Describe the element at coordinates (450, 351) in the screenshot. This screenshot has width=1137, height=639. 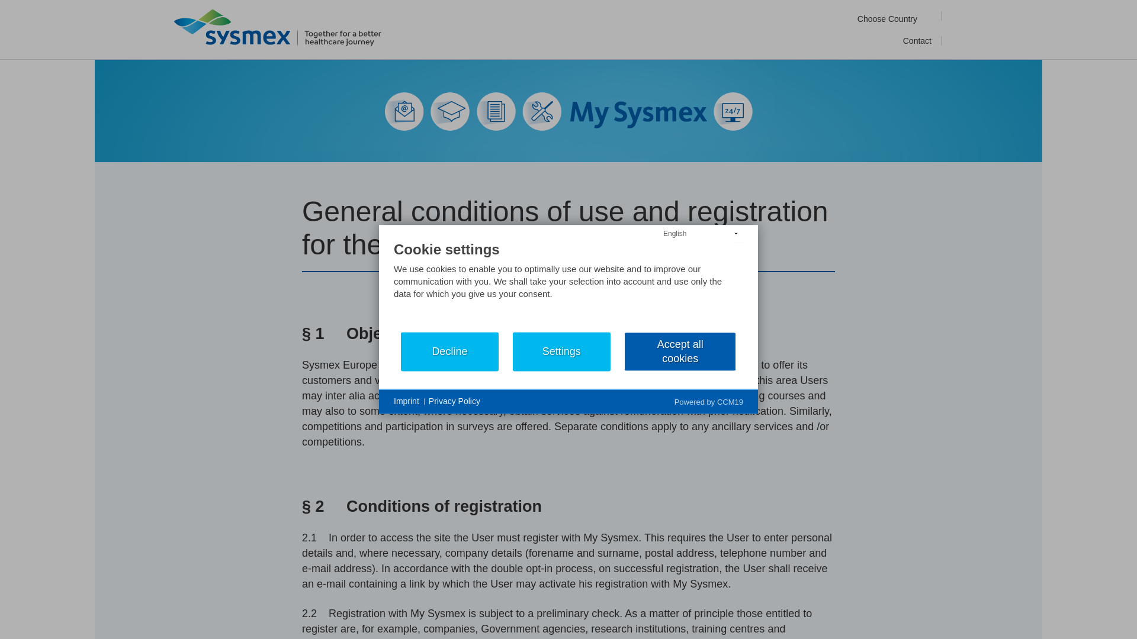
I see `Decline` at that location.